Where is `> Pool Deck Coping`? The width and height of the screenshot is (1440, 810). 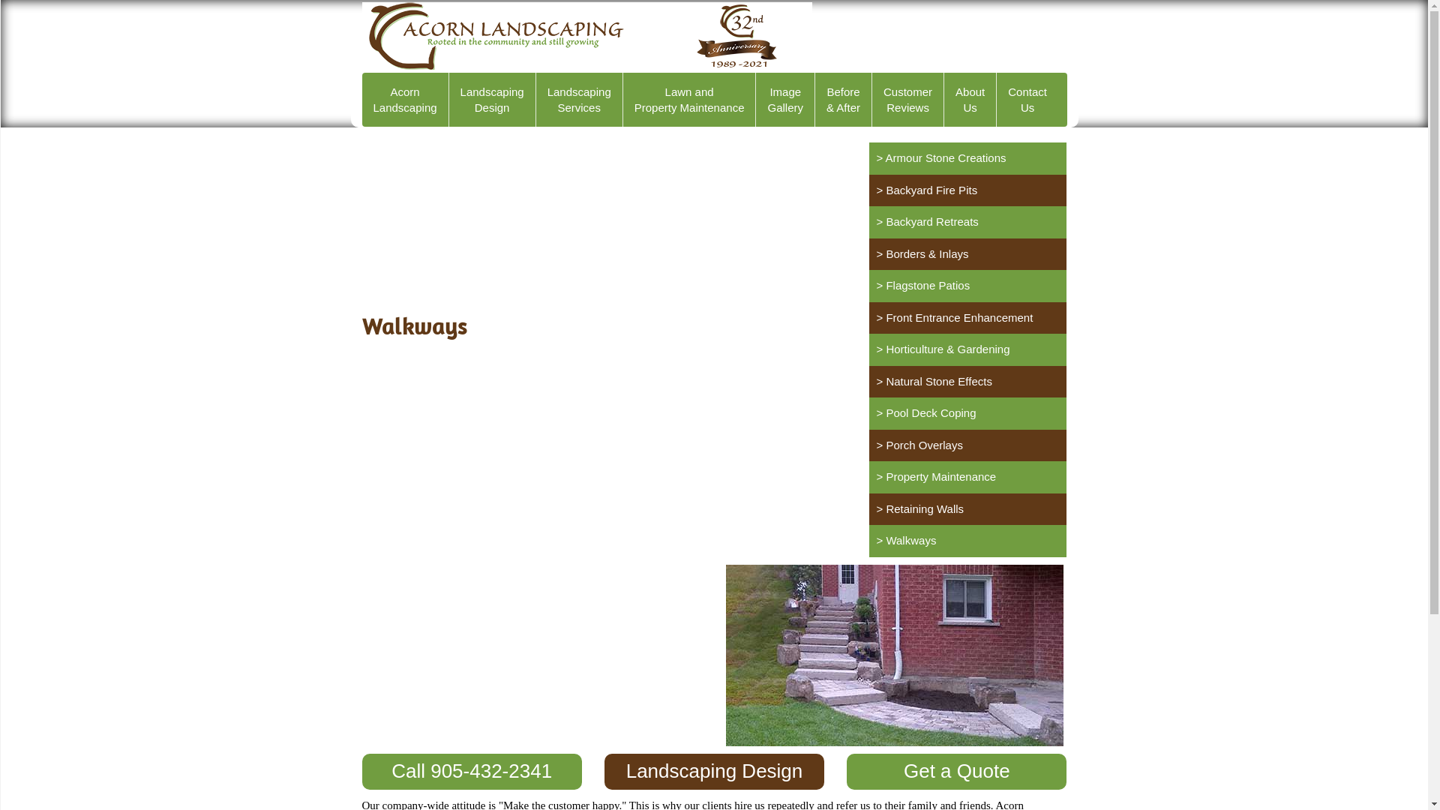
> Pool Deck Coping is located at coordinates (967, 414).